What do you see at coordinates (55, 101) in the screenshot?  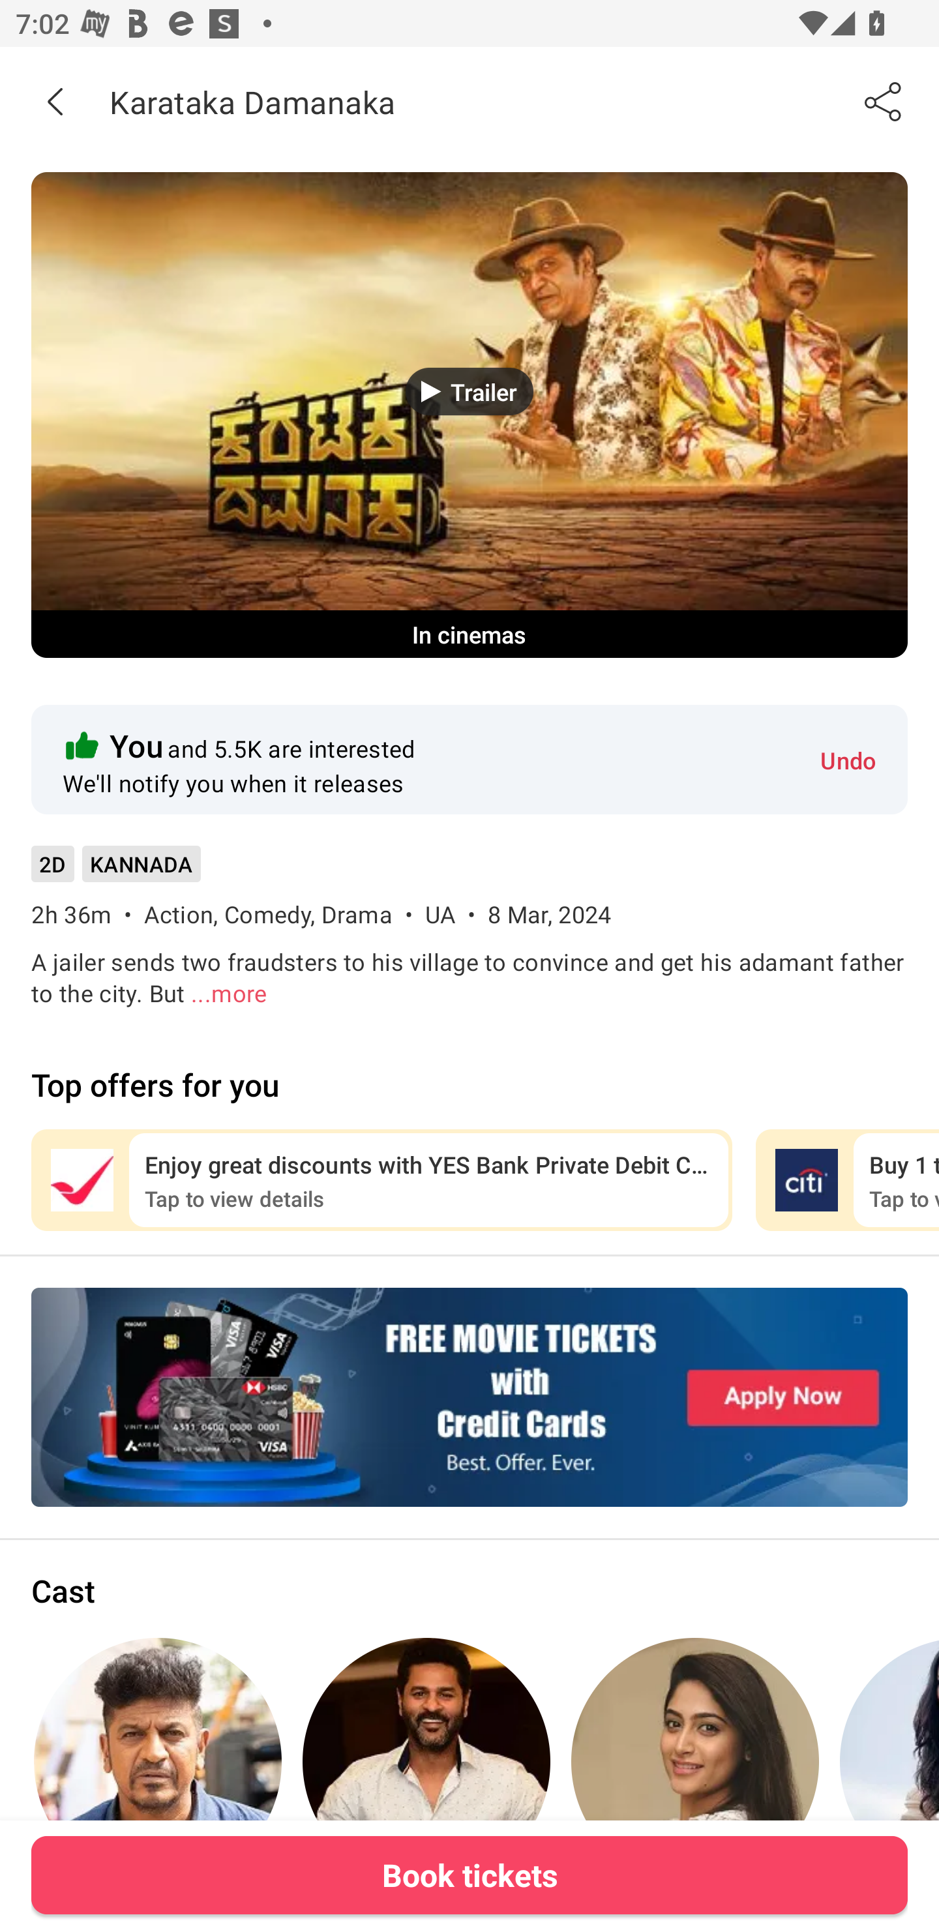 I see `Back` at bounding box center [55, 101].